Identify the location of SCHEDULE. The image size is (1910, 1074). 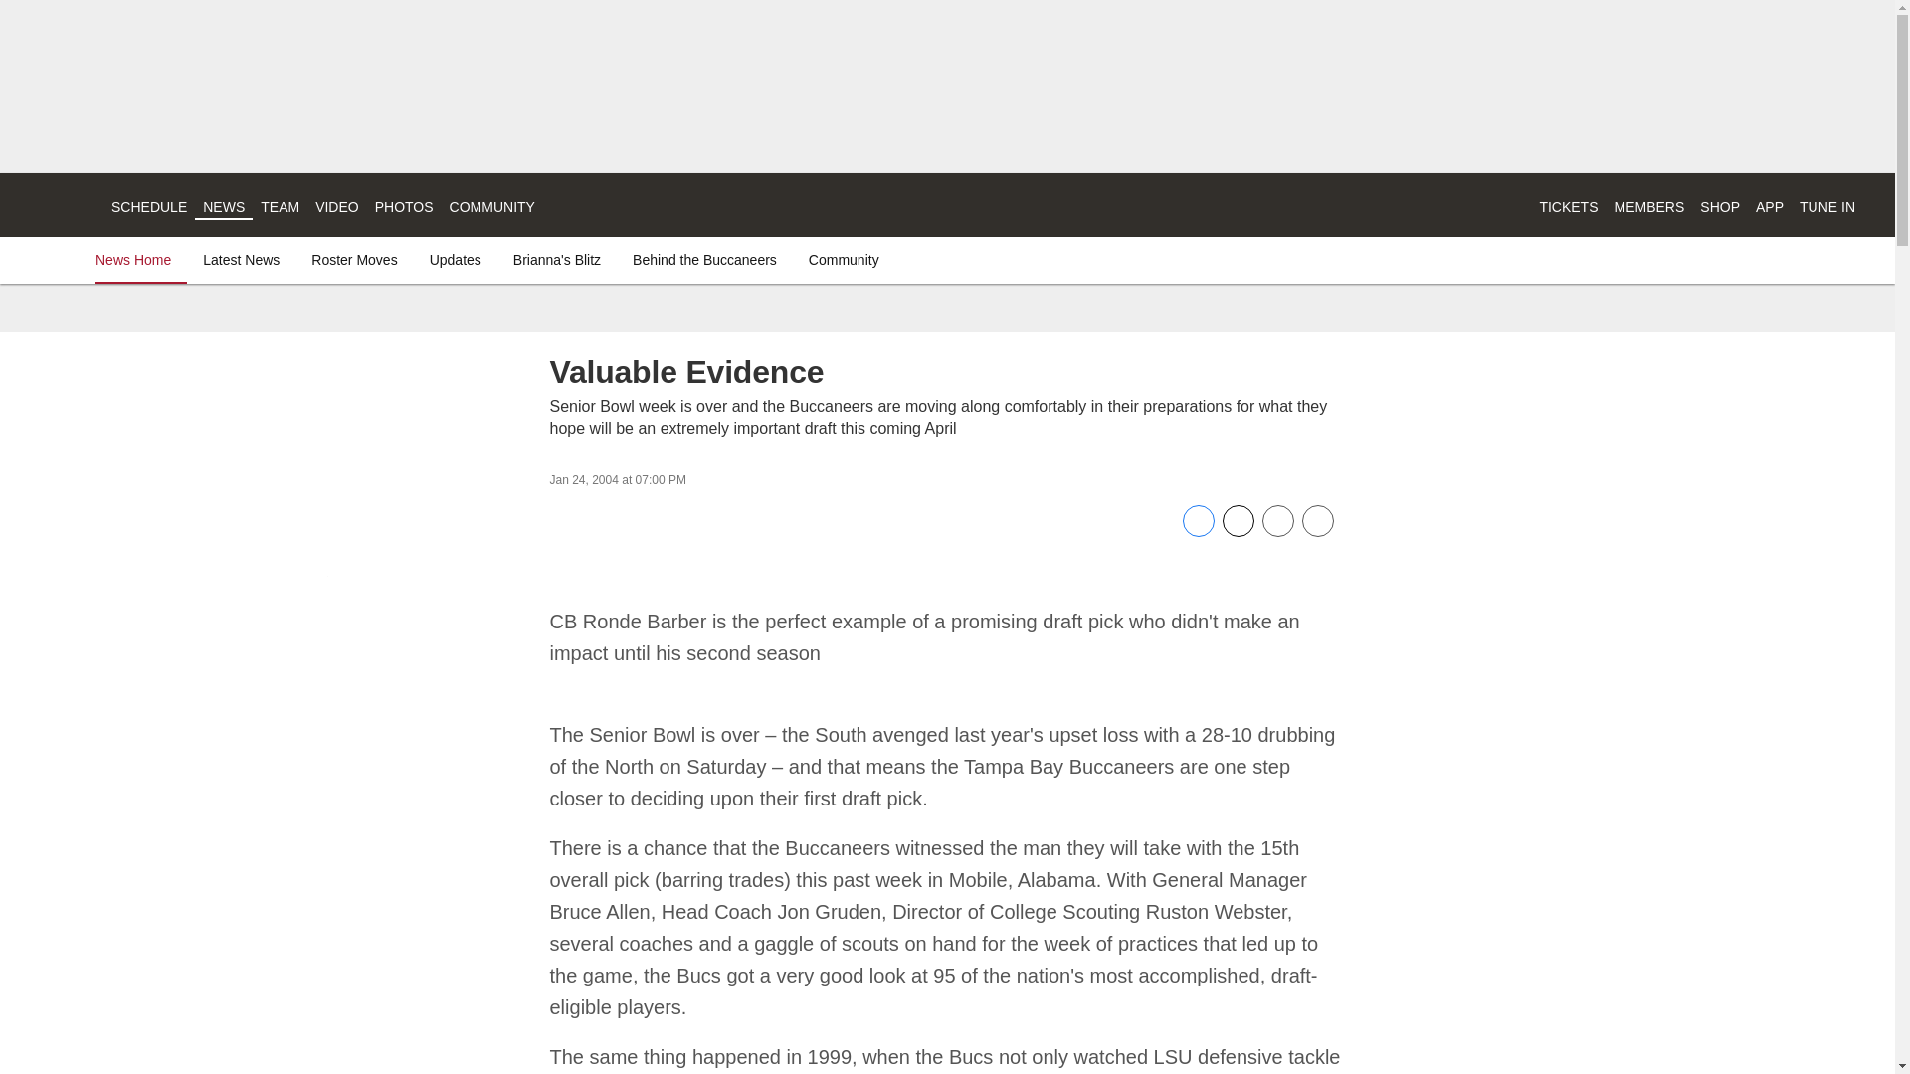
(149, 207).